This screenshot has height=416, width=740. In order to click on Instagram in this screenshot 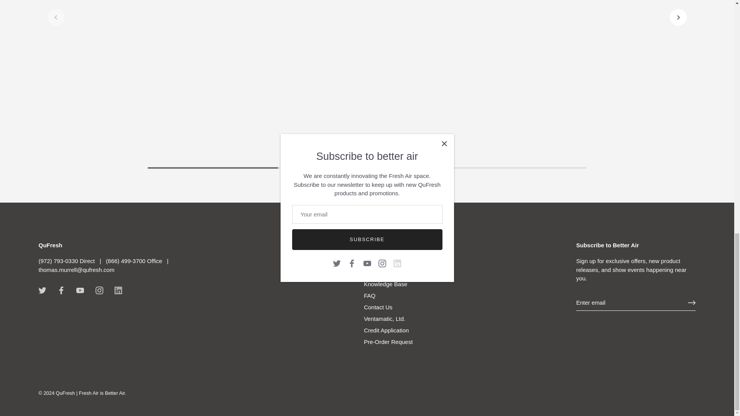, I will do `click(99, 290)`.